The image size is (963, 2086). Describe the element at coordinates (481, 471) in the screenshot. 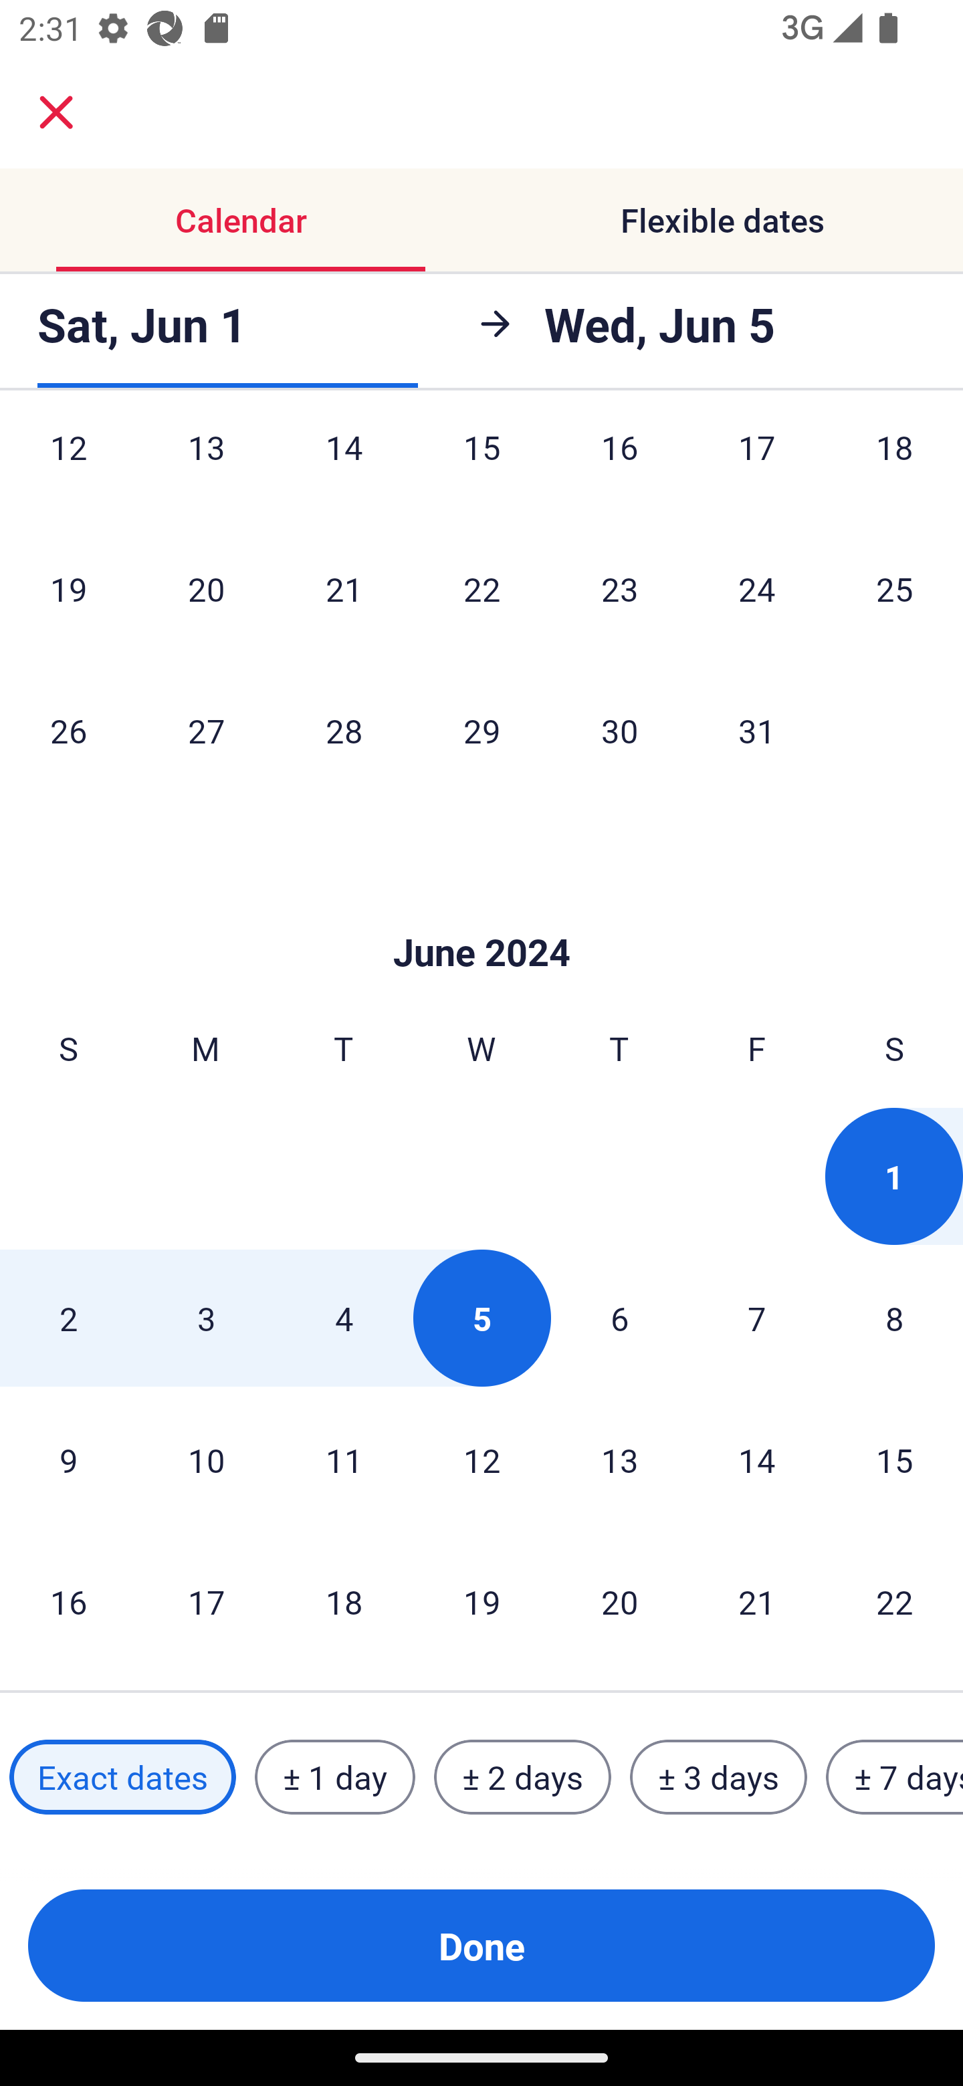

I see `15 Wednesday, May 15, 2024` at that location.